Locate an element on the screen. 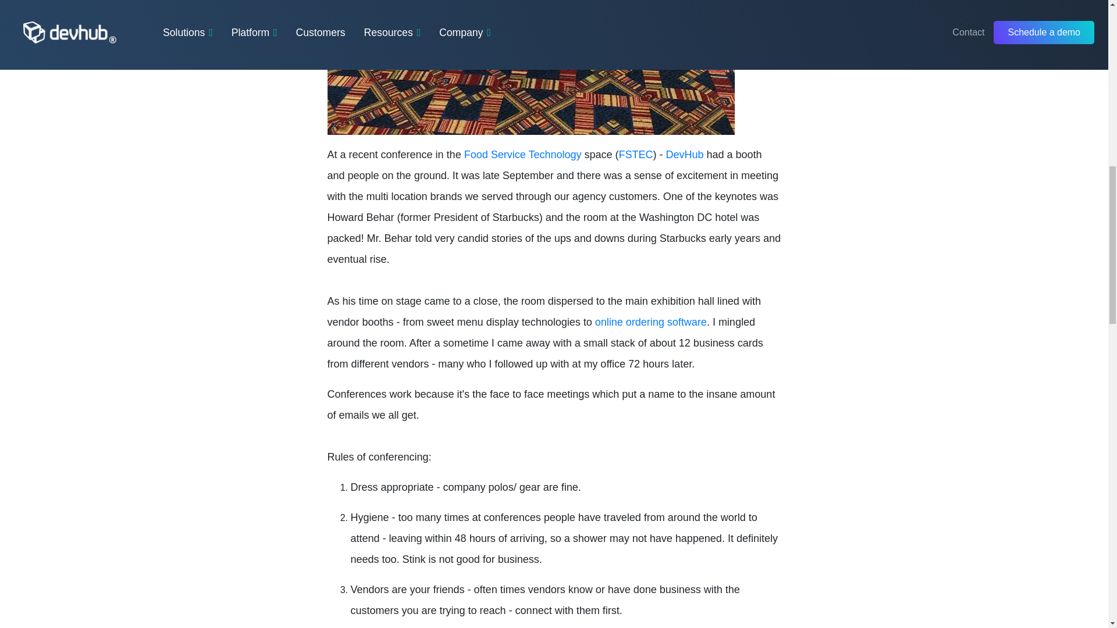  FSTEC is located at coordinates (635, 155).